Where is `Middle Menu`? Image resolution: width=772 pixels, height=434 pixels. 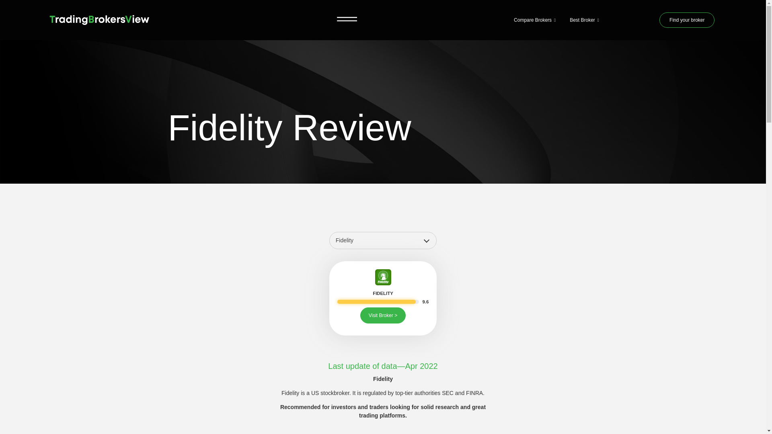
Middle Menu is located at coordinates (347, 20).